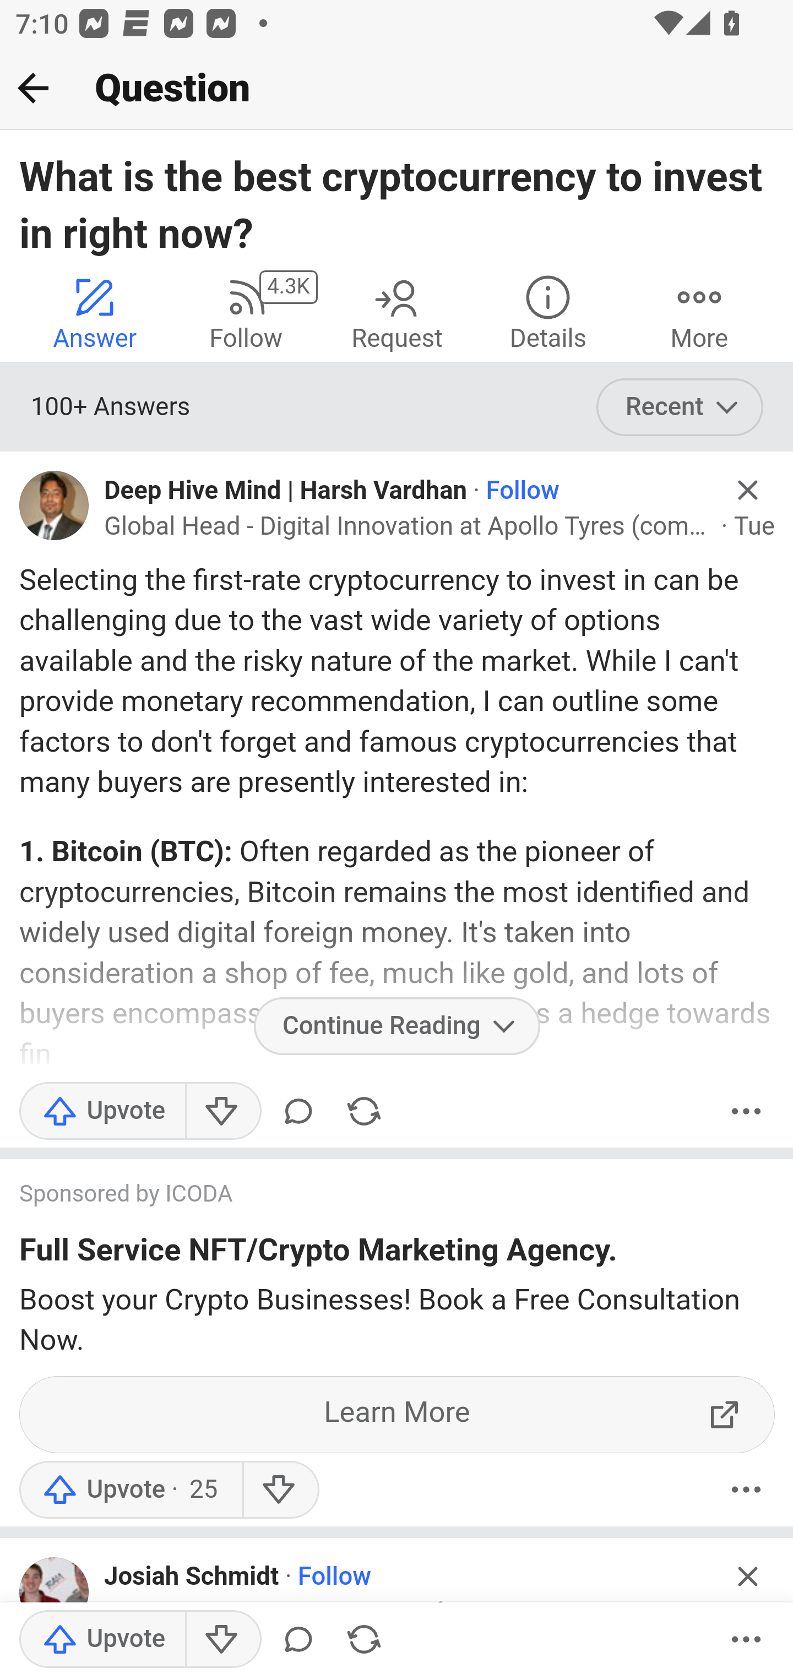  Describe the element at coordinates (102, 1111) in the screenshot. I see `Upvote` at that location.